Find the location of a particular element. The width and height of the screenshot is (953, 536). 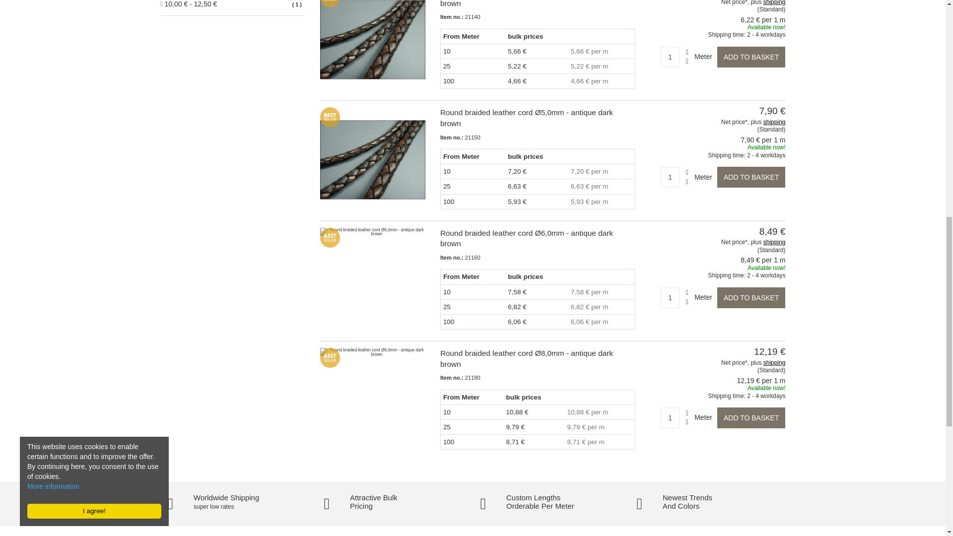

1 is located at coordinates (670, 417).